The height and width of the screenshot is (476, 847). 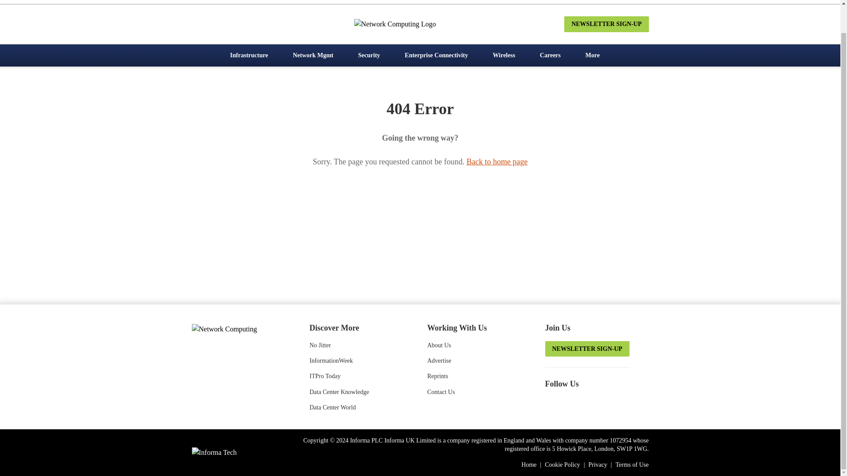 I want to click on NEWSLETTER SIGN-UP, so click(x=606, y=24).